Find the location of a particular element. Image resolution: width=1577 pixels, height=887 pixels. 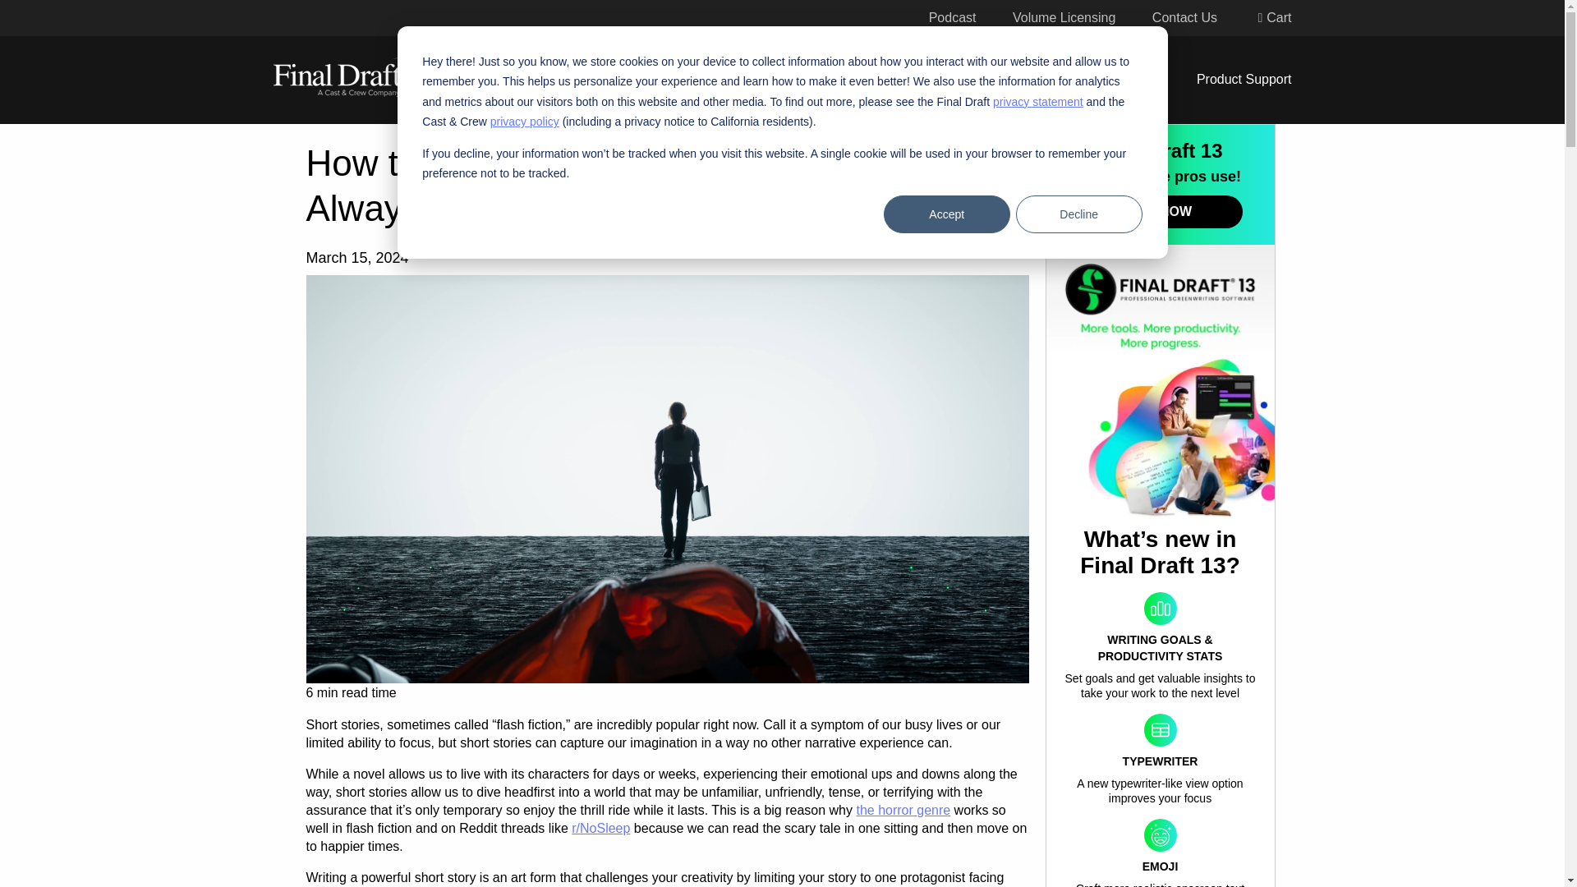

Big Break is located at coordinates (961, 80).